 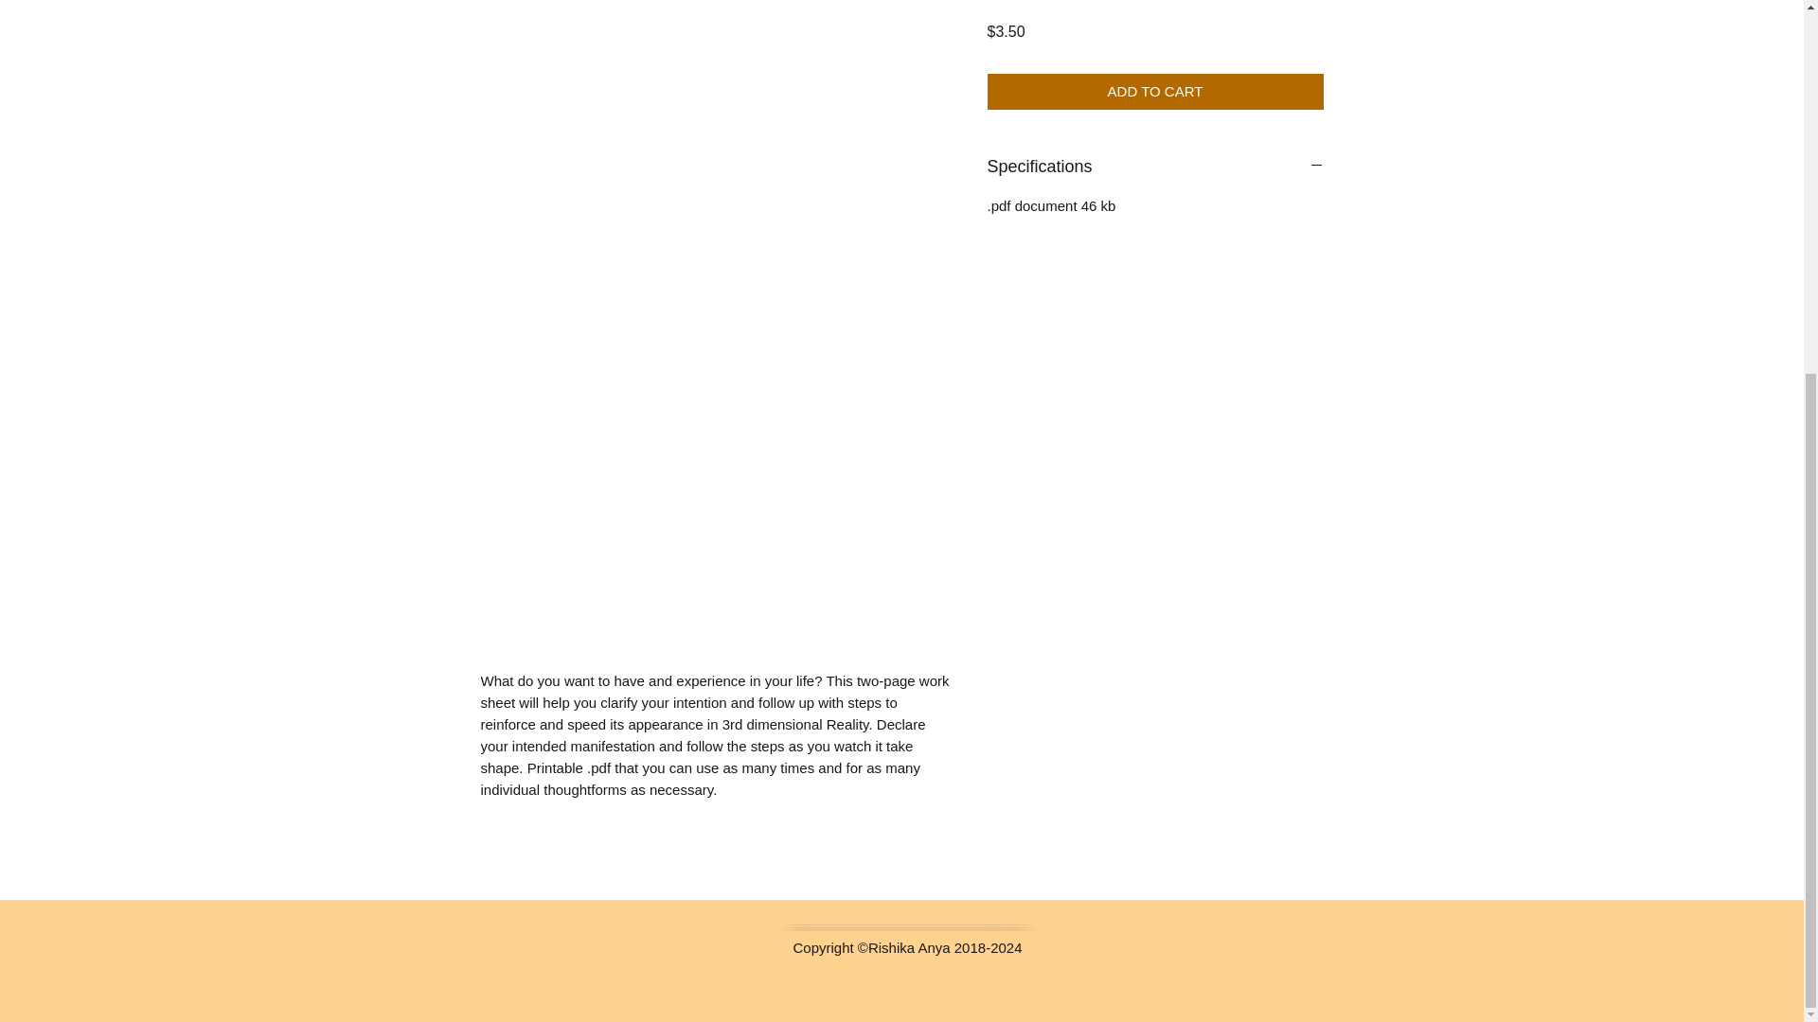 What do you see at coordinates (1155, 91) in the screenshot?
I see `ADD TO CART` at bounding box center [1155, 91].